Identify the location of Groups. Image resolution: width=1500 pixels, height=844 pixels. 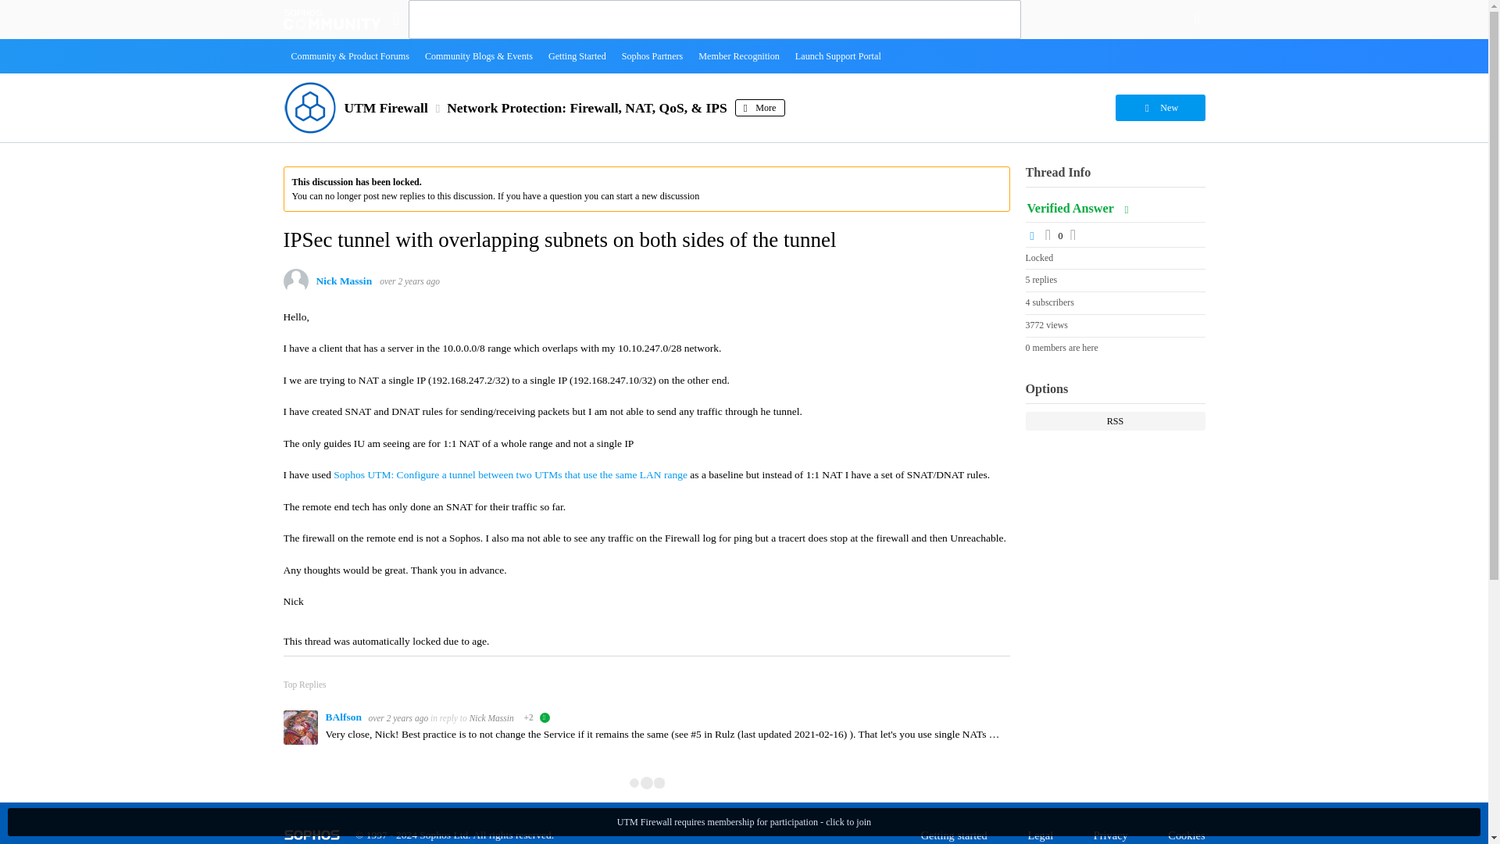
(395, 19).